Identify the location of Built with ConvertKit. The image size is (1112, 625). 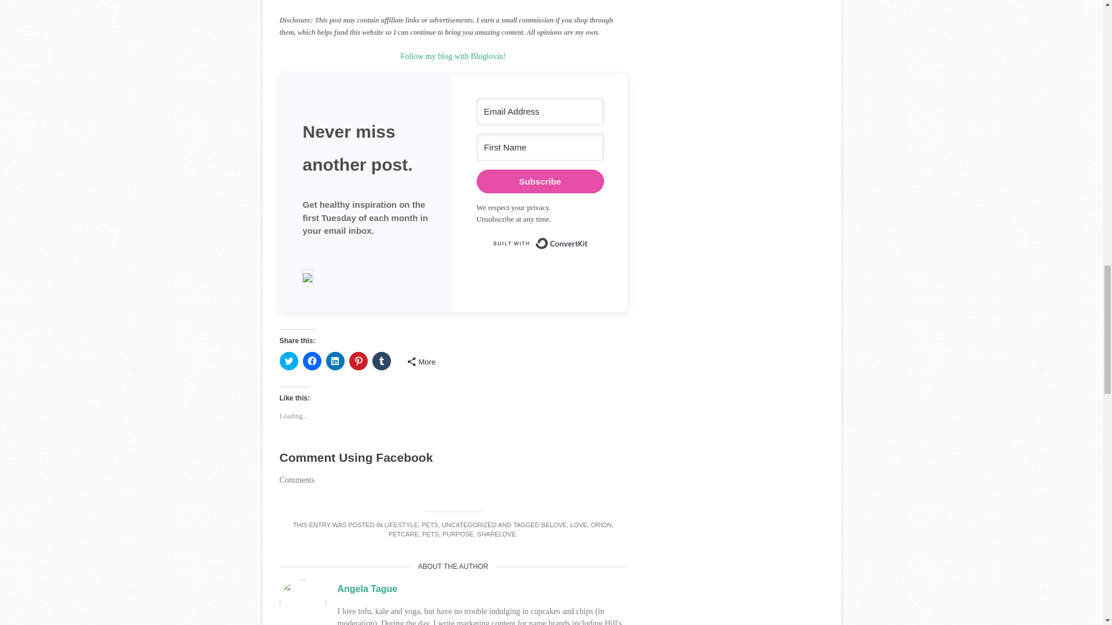
(540, 243).